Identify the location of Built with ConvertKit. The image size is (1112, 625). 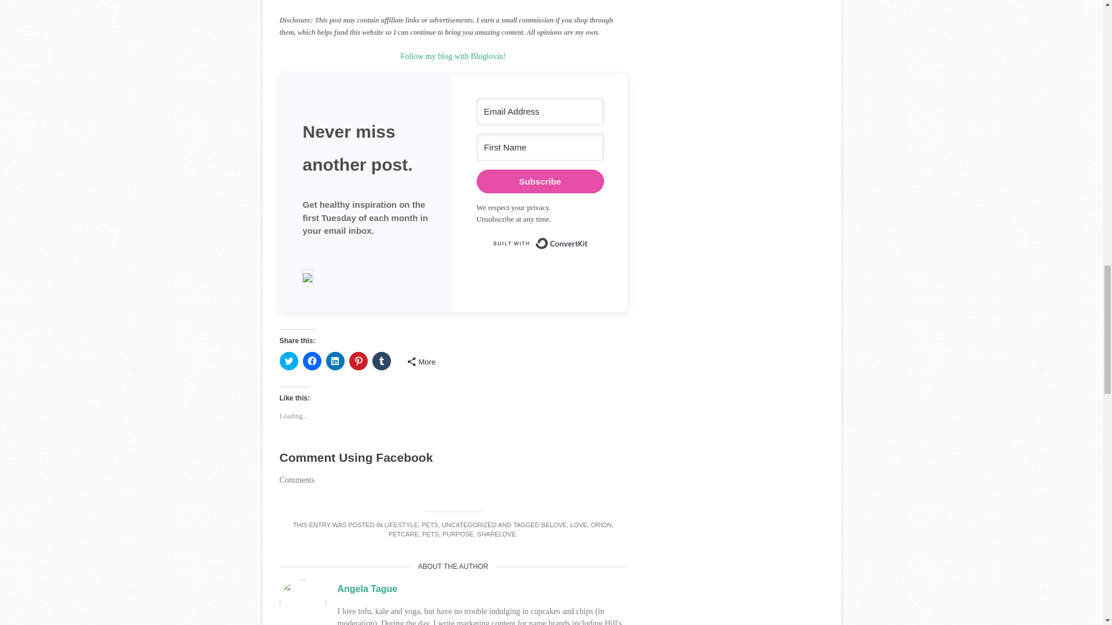
(540, 243).